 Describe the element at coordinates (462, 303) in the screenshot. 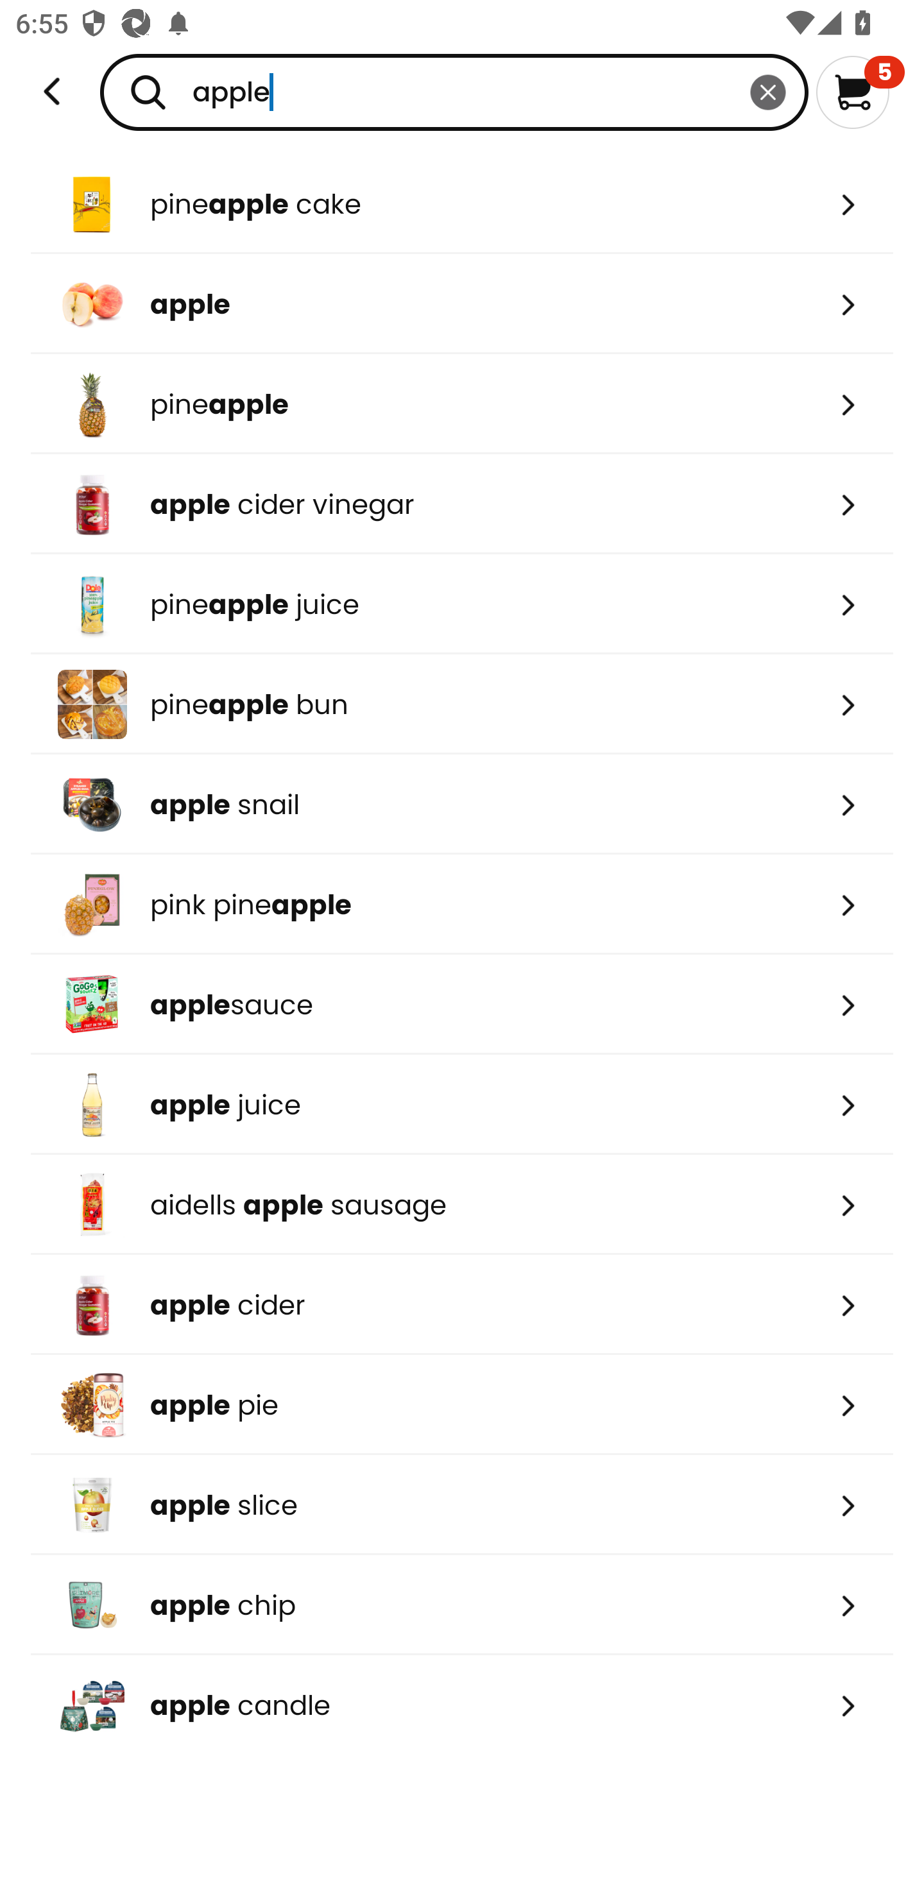

I see `apple` at that location.